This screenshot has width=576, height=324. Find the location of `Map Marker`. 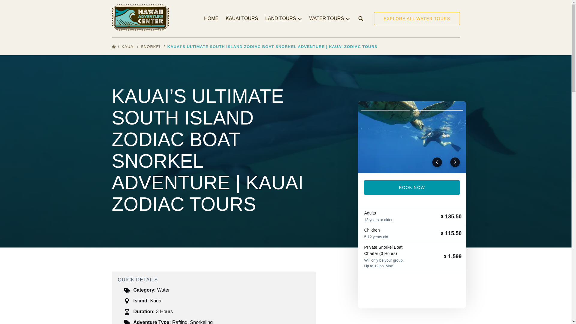

Map Marker is located at coordinates (127, 301).